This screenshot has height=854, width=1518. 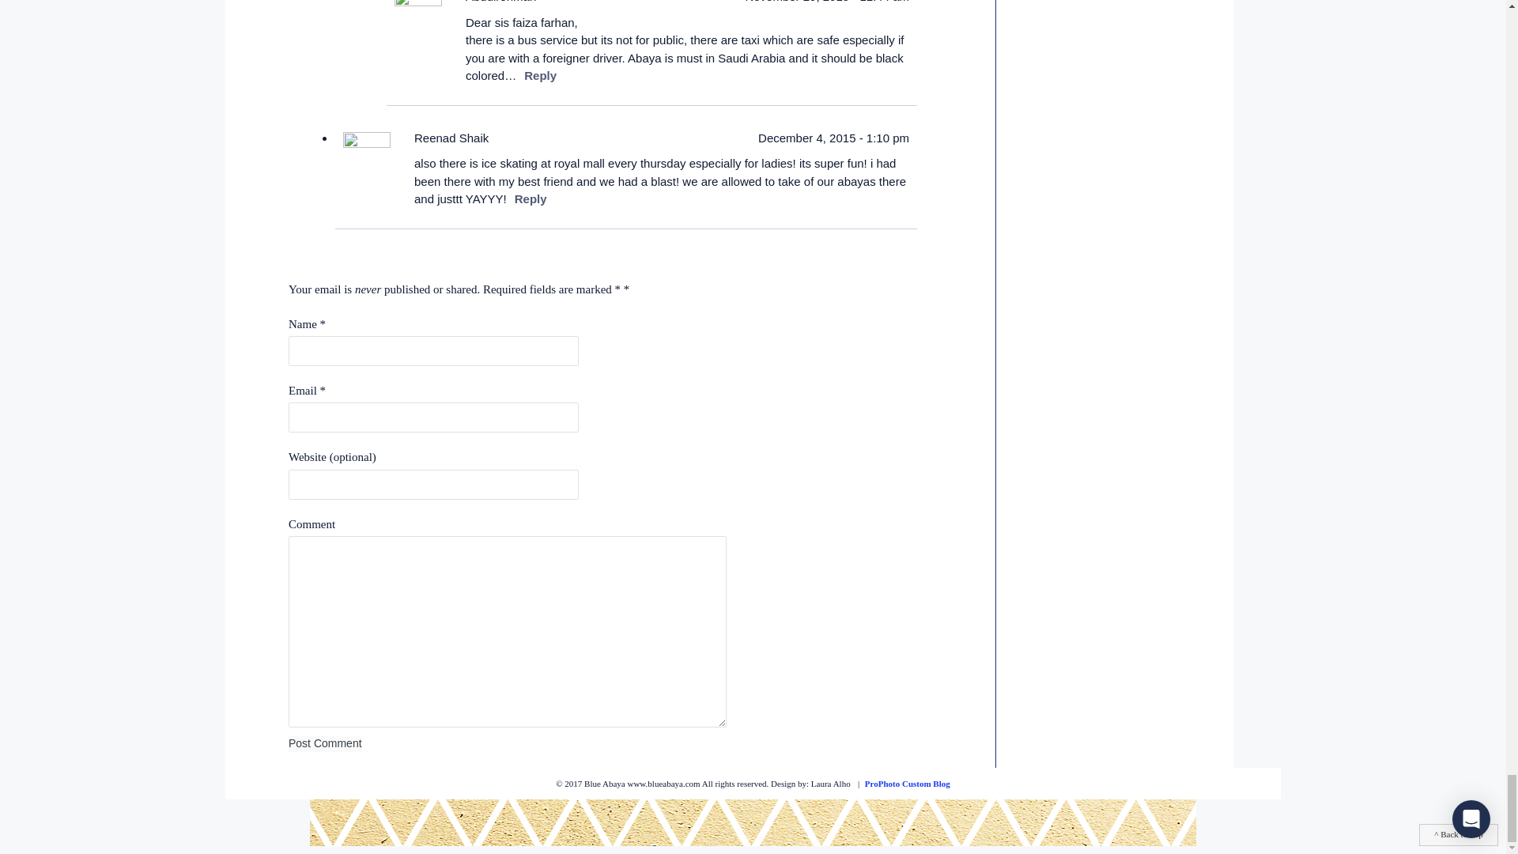 What do you see at coordinates (325, 743) in the screenshot?
I see `Post Comment` at bounding box center [325, 743].